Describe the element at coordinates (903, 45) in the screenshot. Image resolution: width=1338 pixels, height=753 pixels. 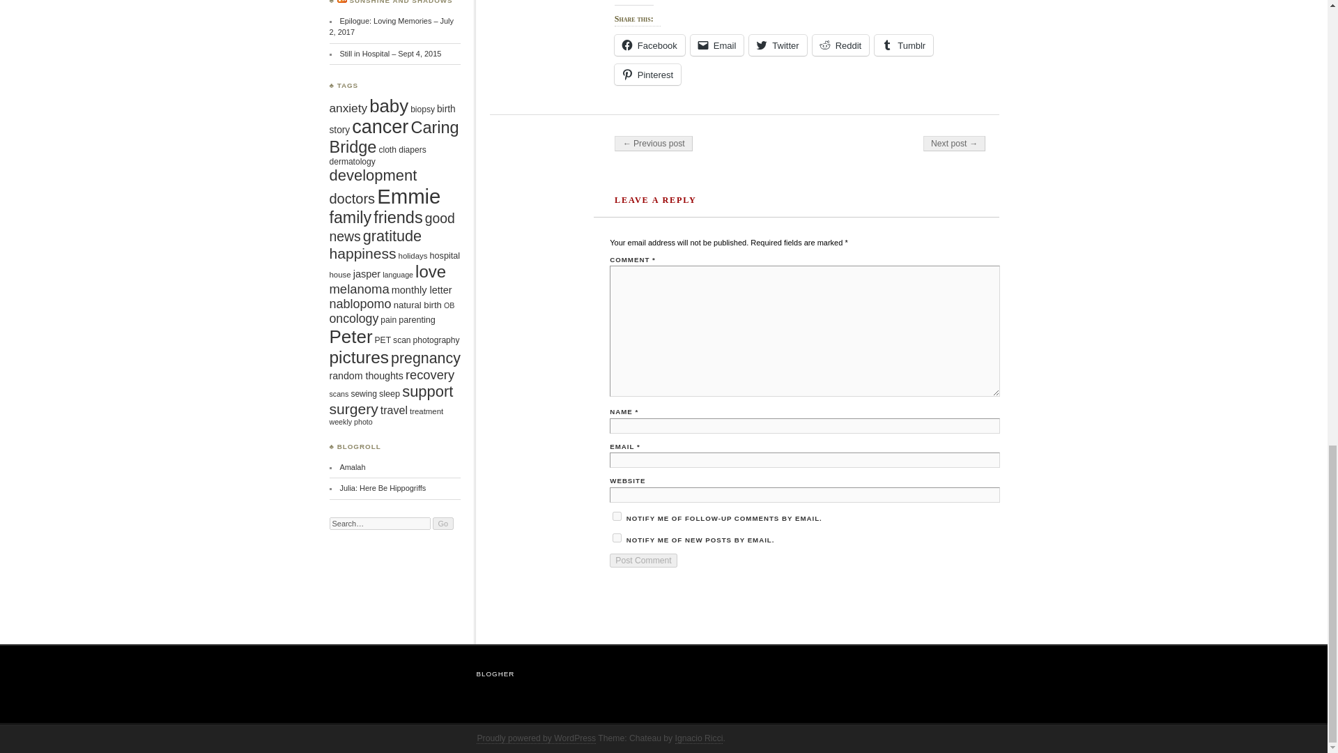
I see `Click to share on Tumblr` at that location.